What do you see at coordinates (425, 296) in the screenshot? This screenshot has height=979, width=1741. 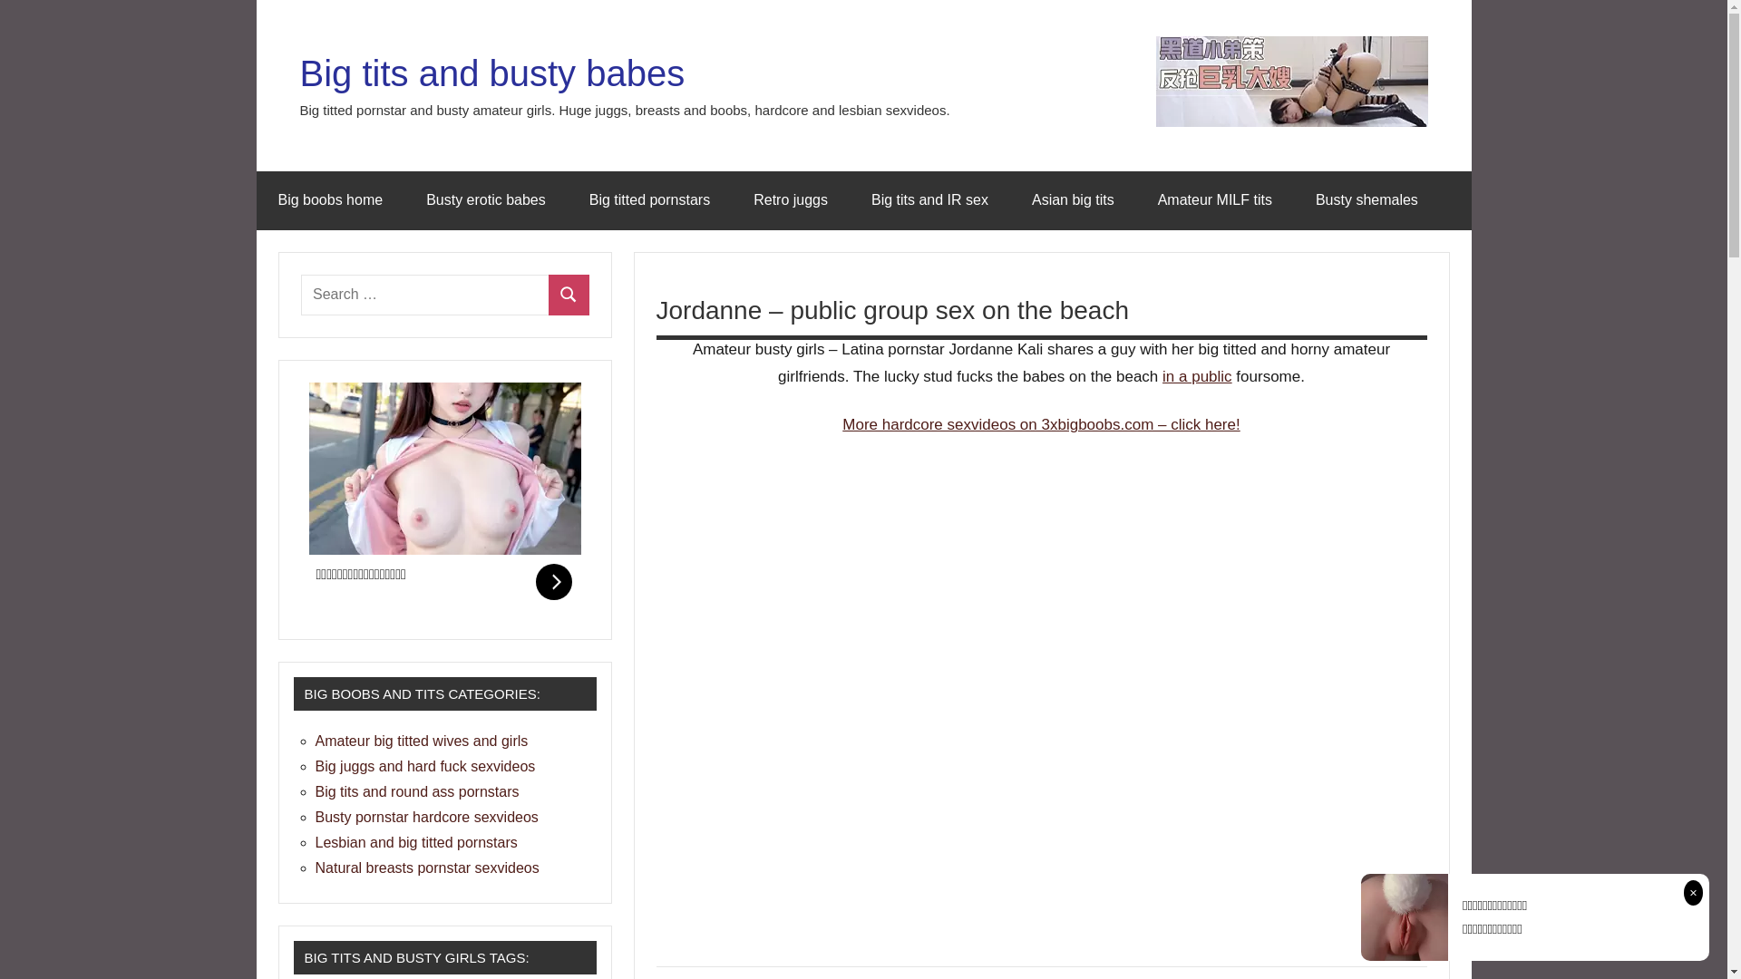 I see `Search for:` at bounding box center [425, 296].